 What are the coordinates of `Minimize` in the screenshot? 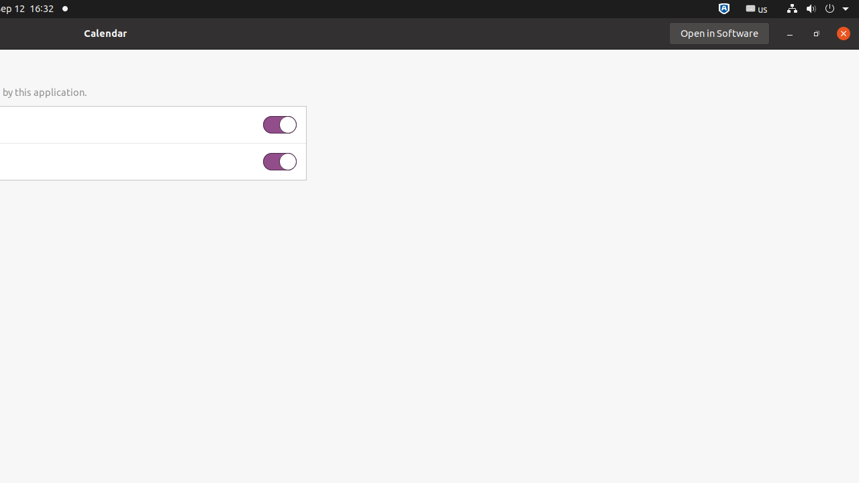 It's located at (790, 34).